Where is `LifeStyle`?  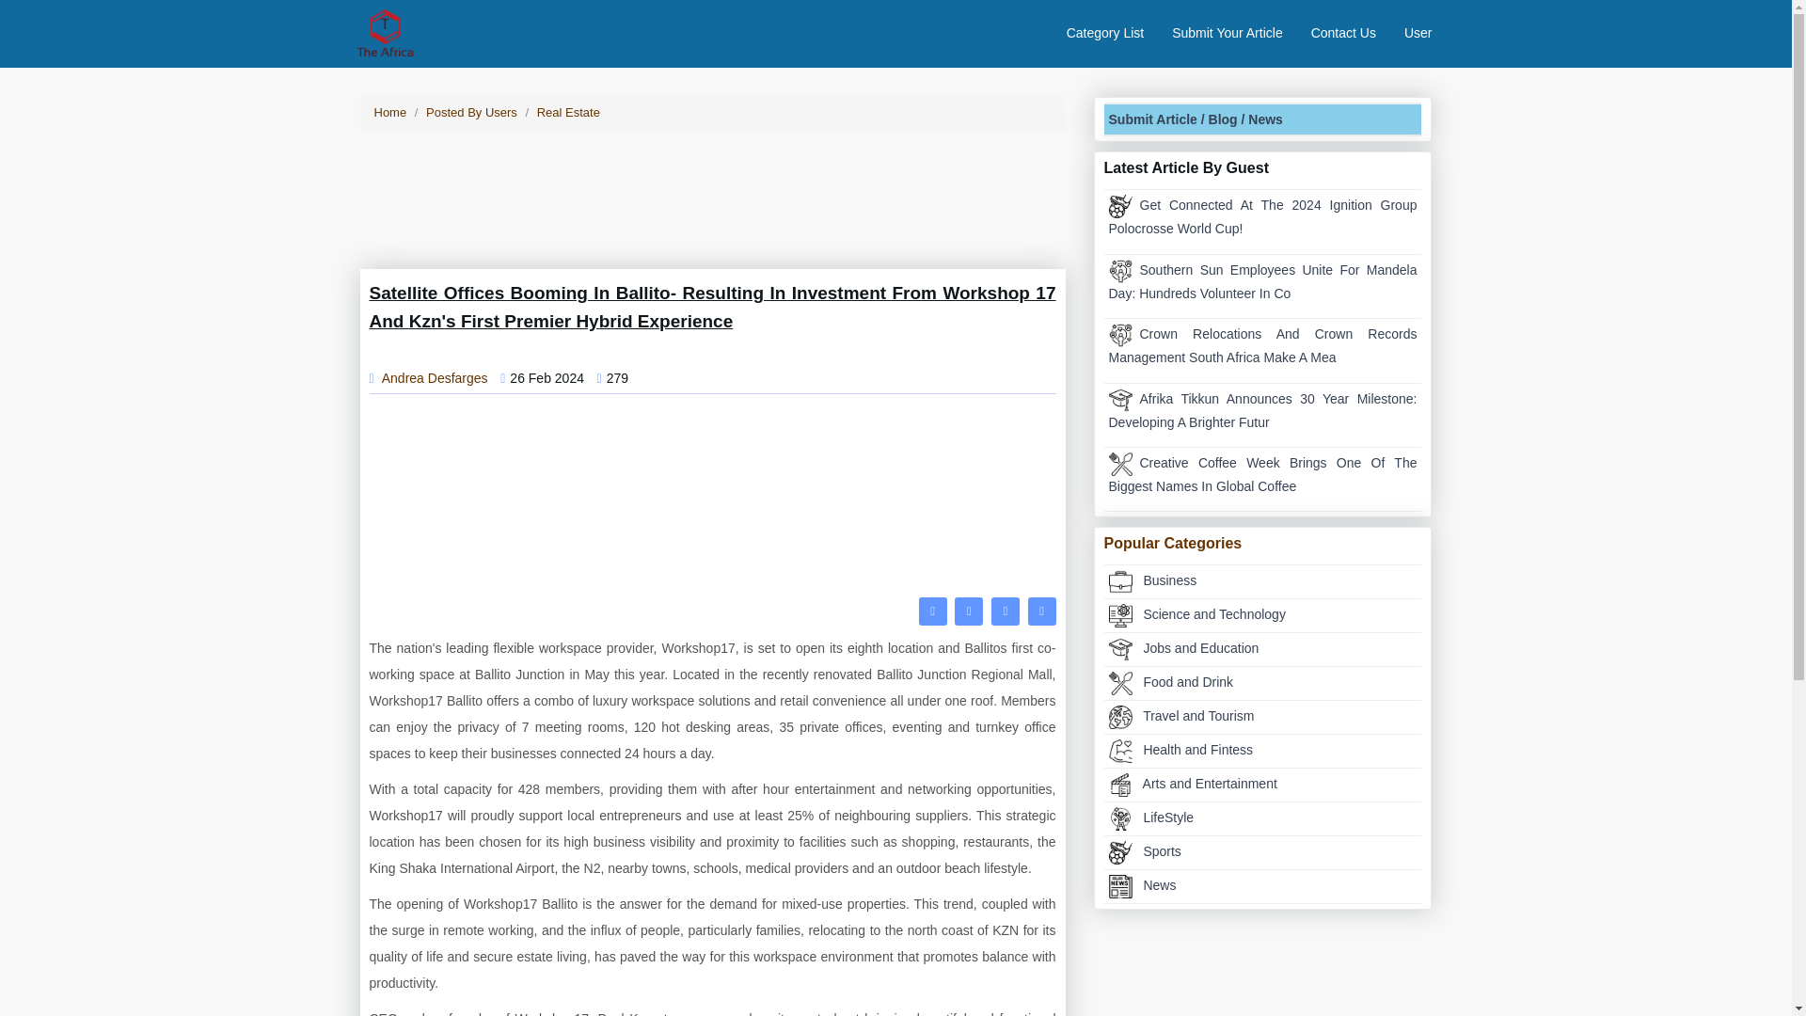
LifeStyle is located at coordinates (1262, 818).